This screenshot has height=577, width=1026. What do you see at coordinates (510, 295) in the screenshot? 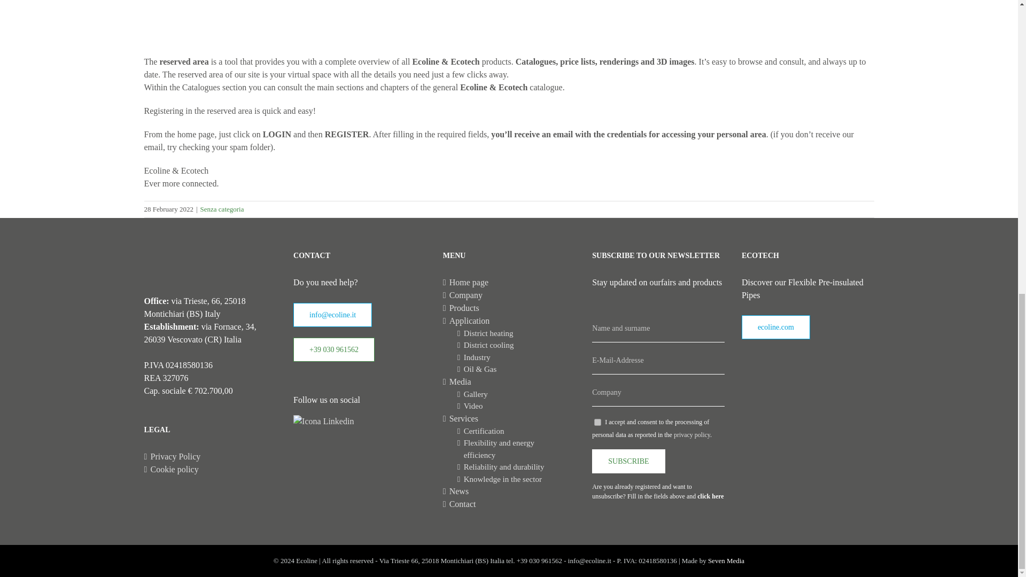
I see `Company` at bounding box center [510, 295].